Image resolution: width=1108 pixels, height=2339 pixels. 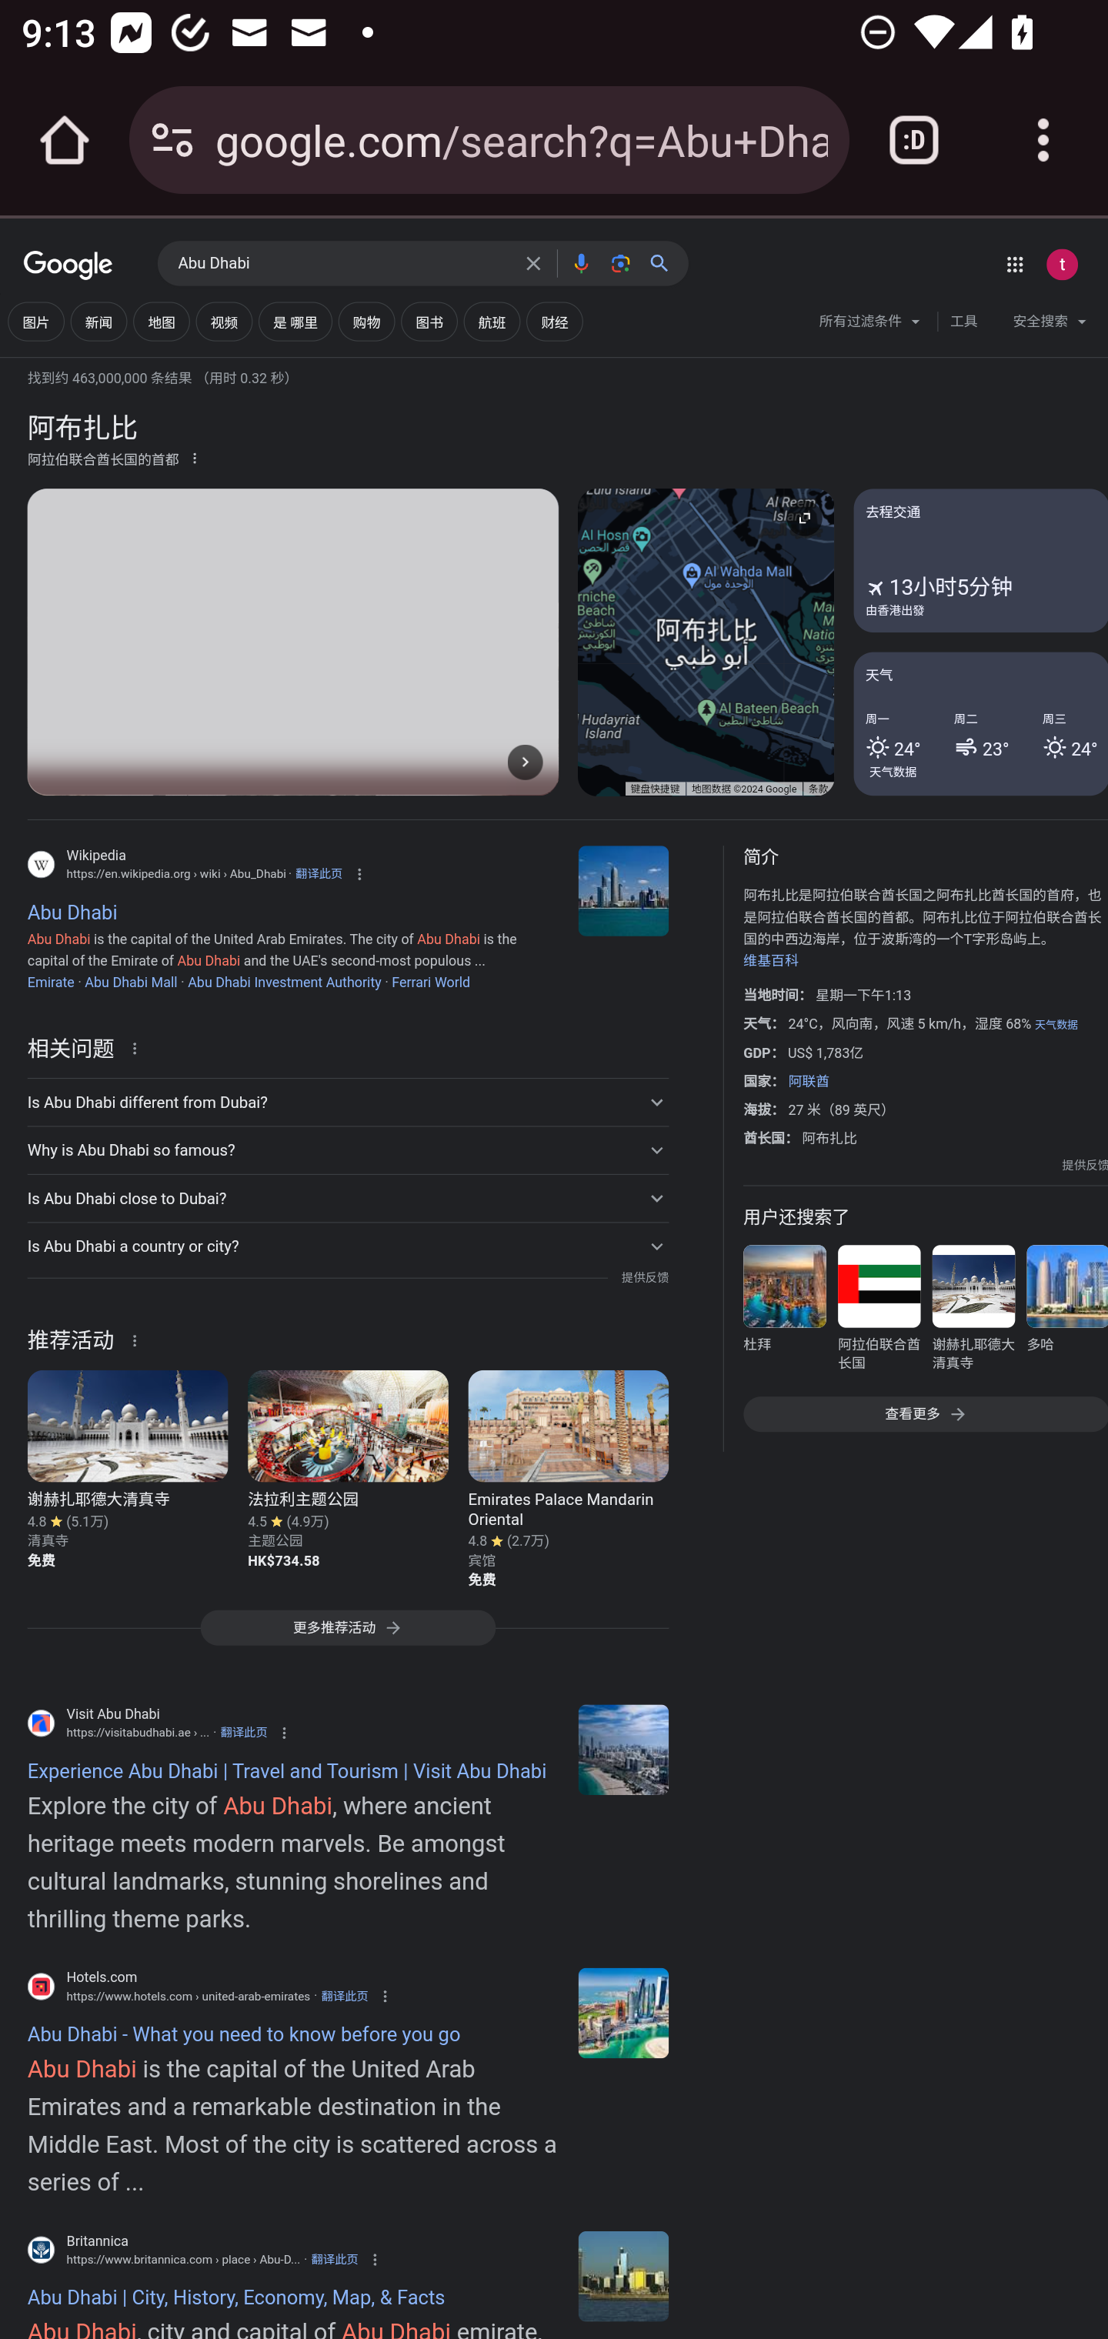 What do you see at coordinates (871, 325) in the screenshot?
I see `所有过滤条件` at bounding box center [871, 325].